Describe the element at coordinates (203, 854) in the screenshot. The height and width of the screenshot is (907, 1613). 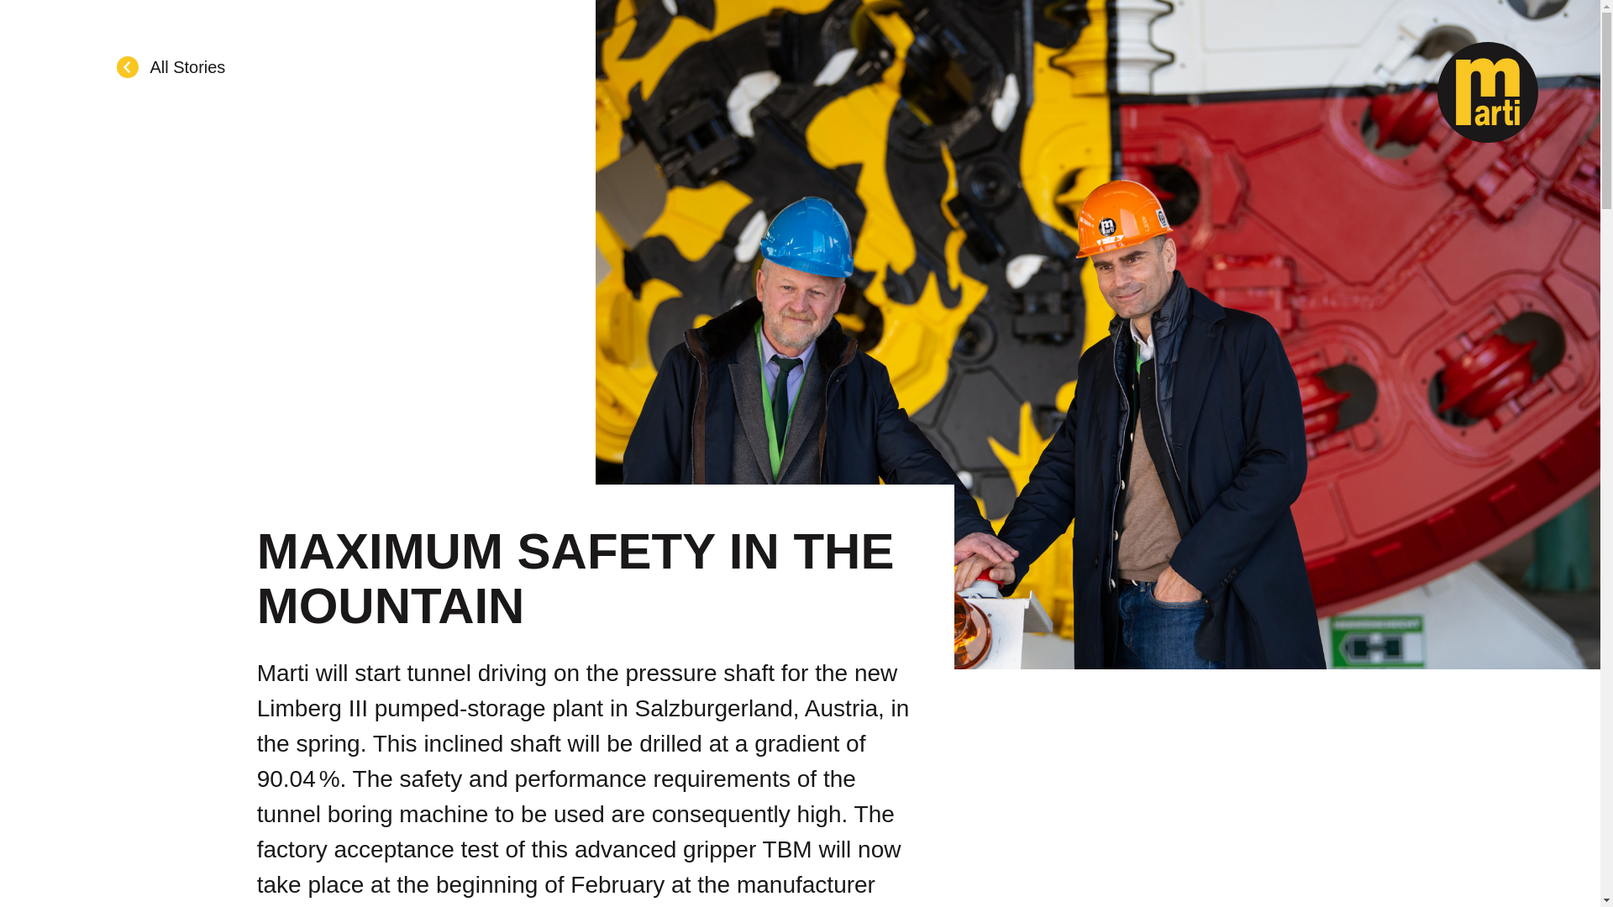
I see `Imprint` at that location.